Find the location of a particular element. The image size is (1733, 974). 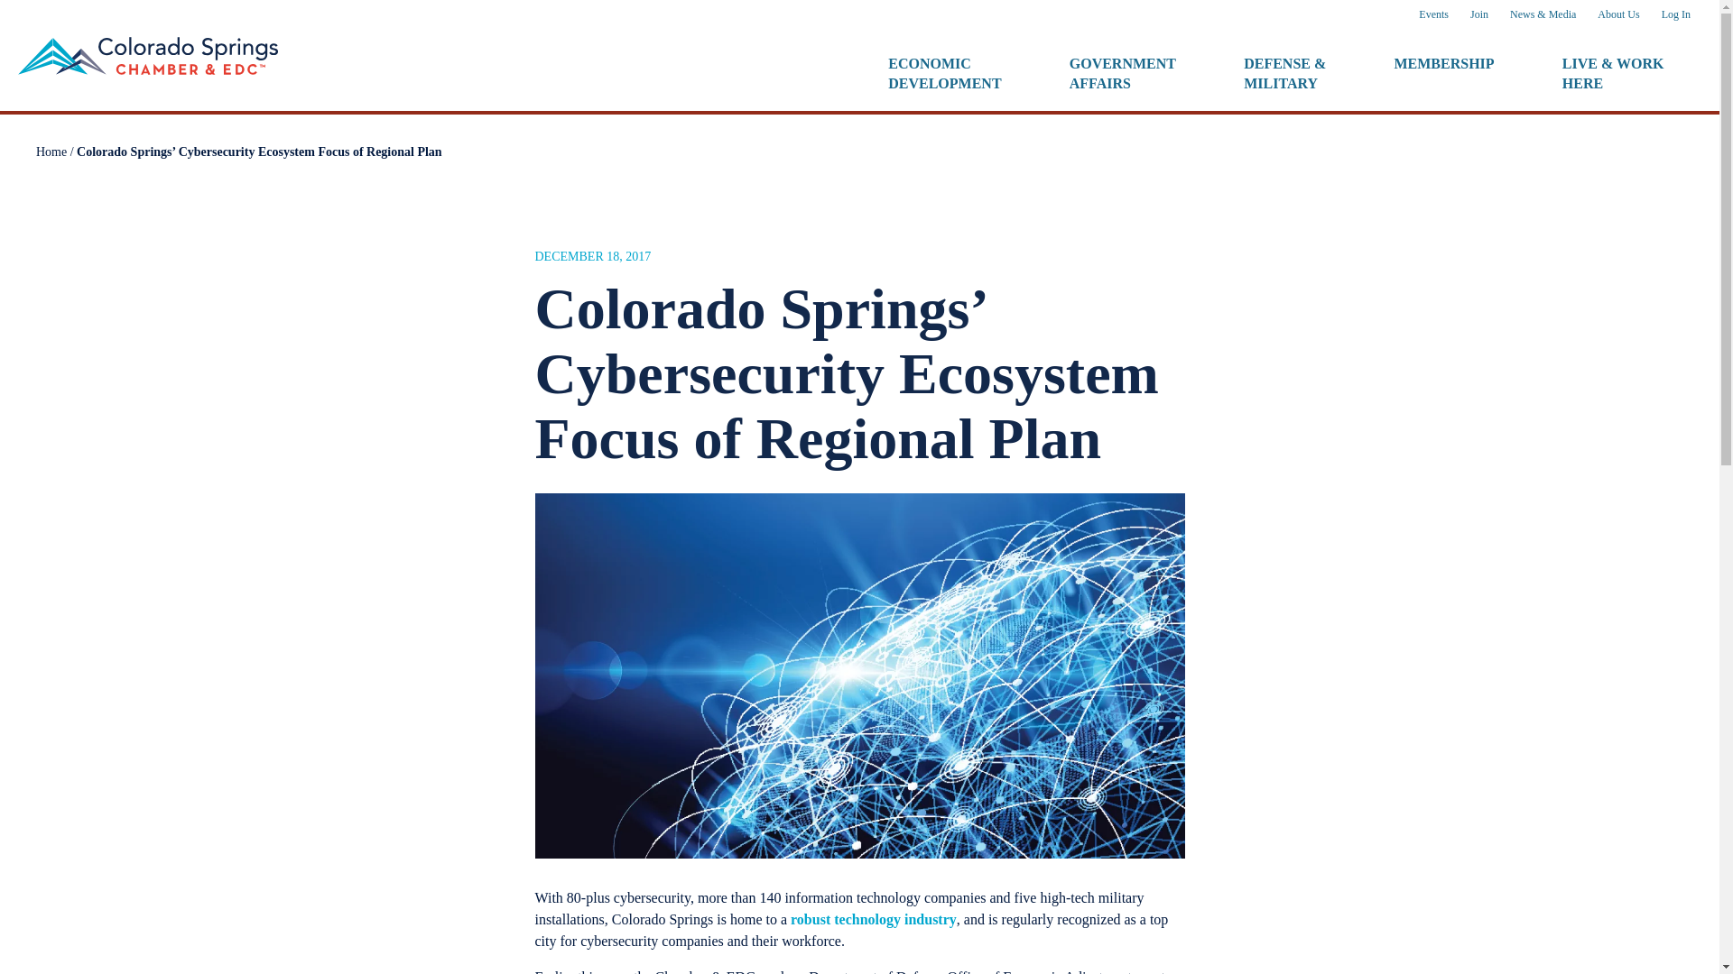

Events is located at coordinates (1433, 14).